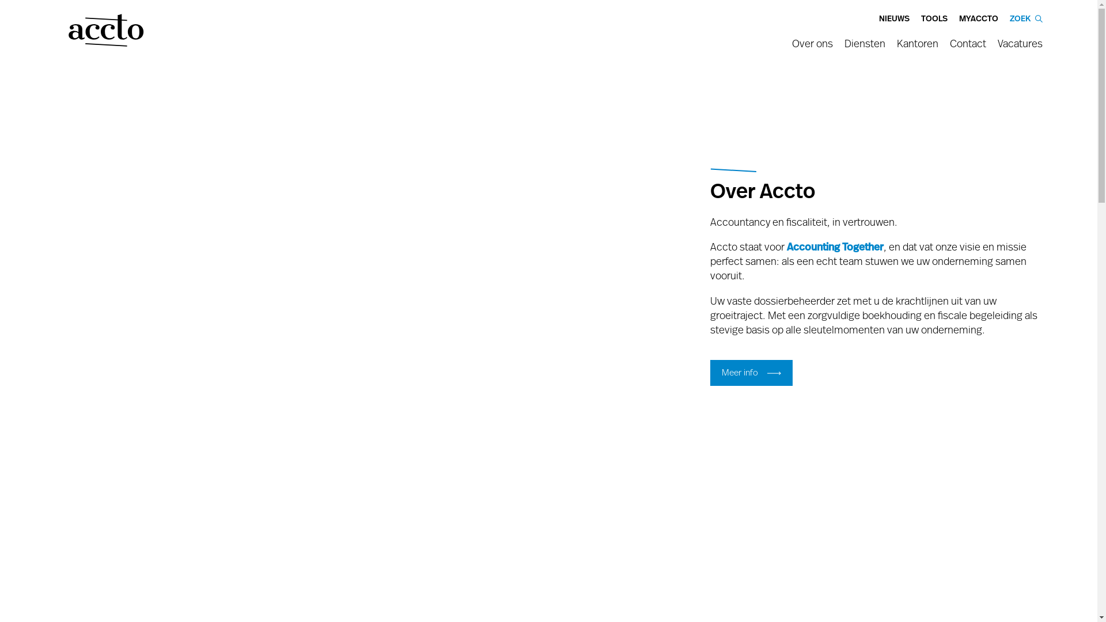 The height and width of the screenshot is (622, 1106). I want to click on TOOLS, so click(934, 16).